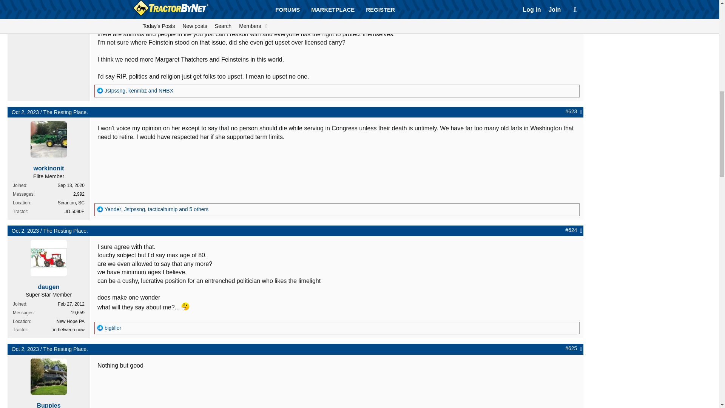 The height and width of the screenshot is (408, 725). What do you see at coordinates (100, 328) in the screenshot?
I see `Good Post` at bounding box center [100, 328].